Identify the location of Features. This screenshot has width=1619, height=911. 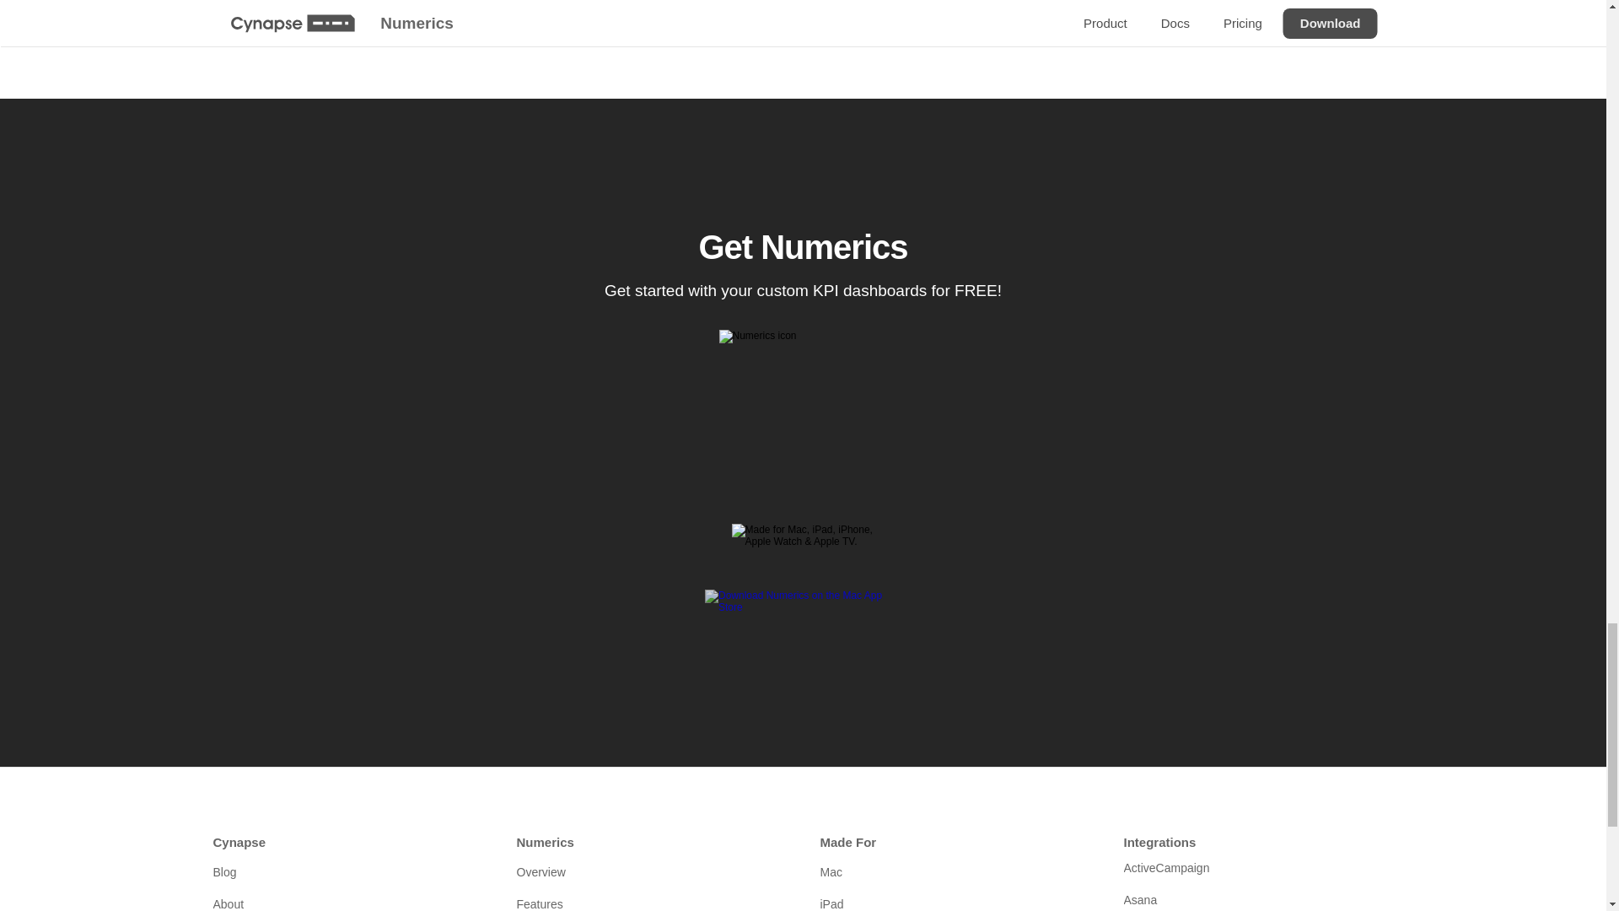
(651, 901).